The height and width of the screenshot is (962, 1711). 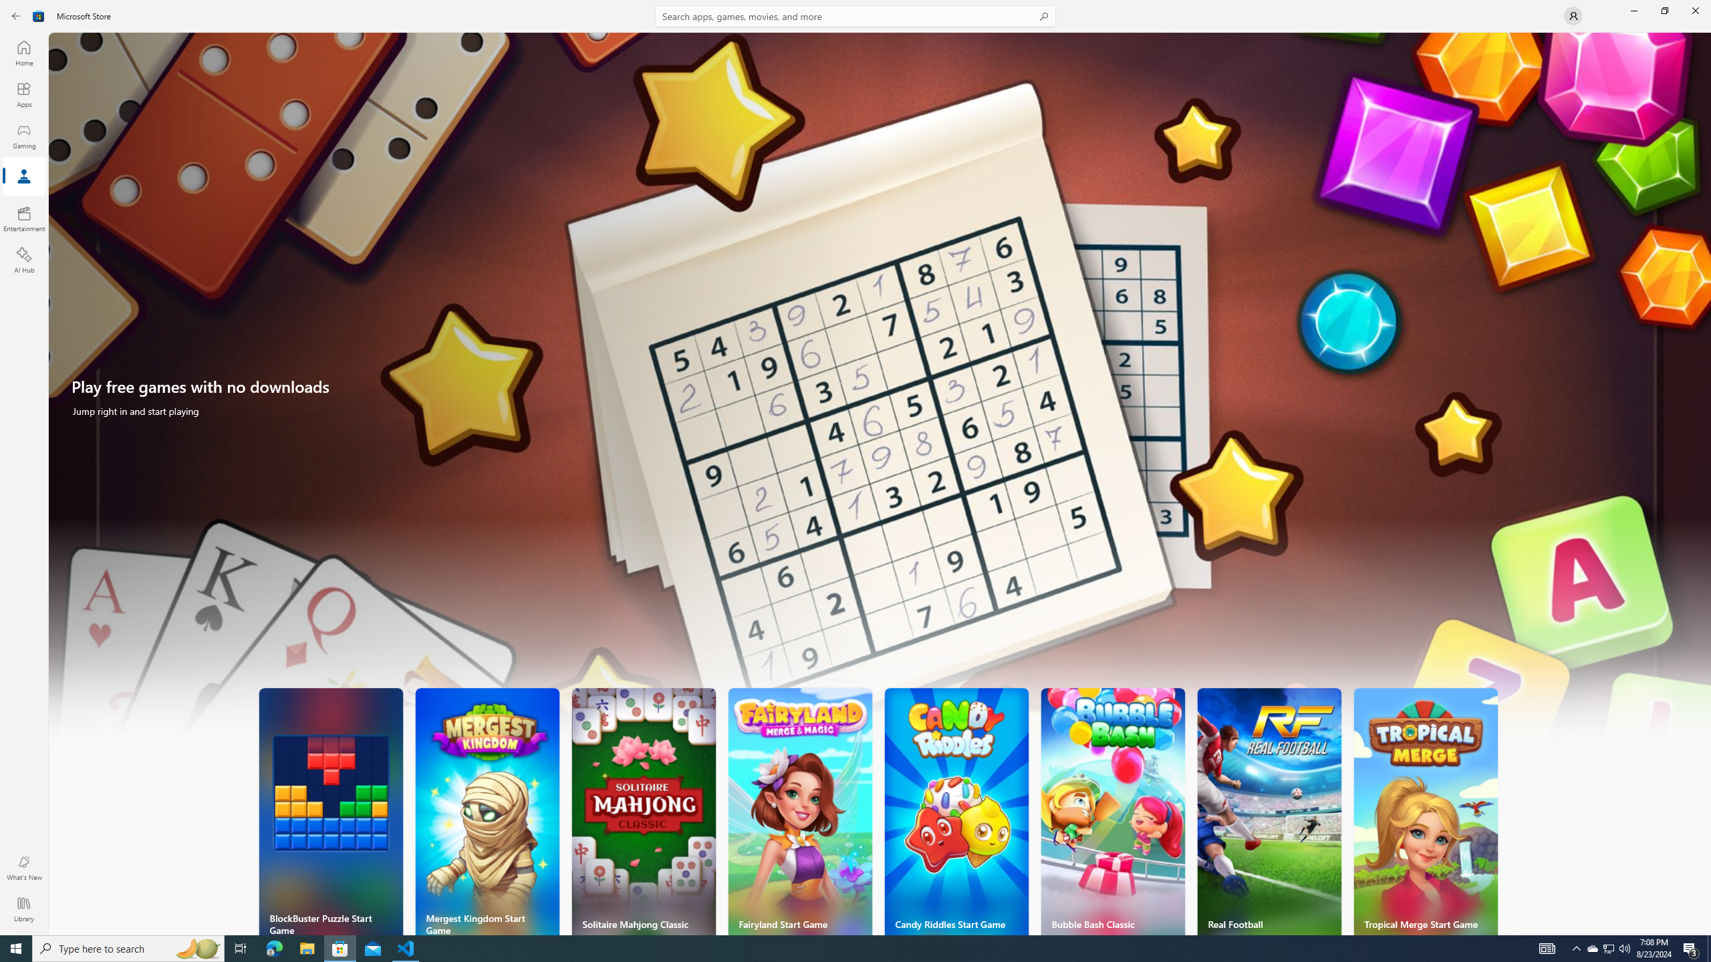 I want to click on Search, so click(x=855, y=16).